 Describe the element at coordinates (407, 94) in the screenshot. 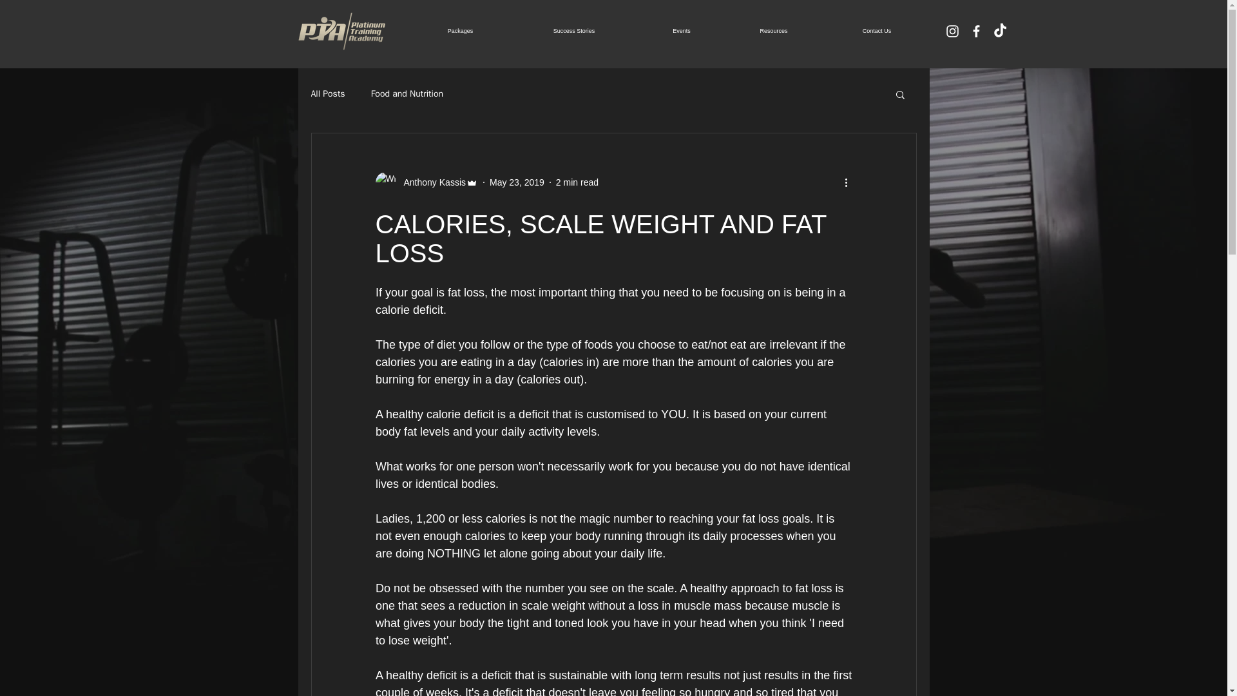

I see `Food and Nutrition` at that location.